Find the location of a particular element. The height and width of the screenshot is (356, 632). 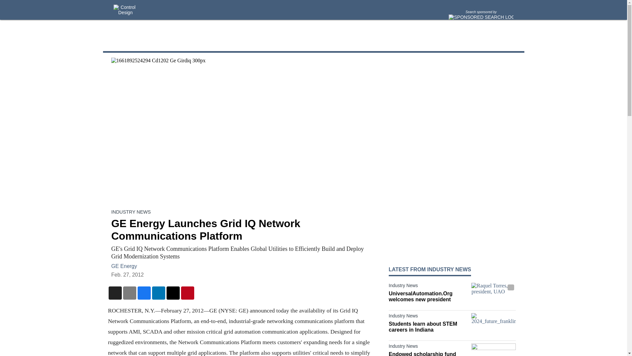

Industry News is located at coordinates (428, 287).